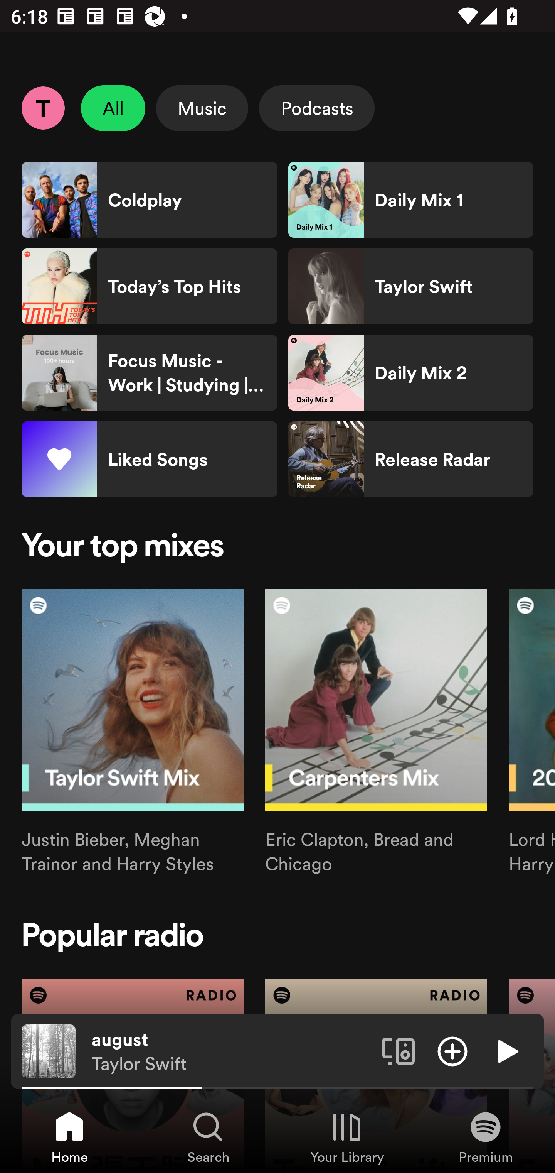  Describe the element at coordinates (150, 459) in the screenshot. I see `Liked Songs Shortcut Liked Songs` at that location.